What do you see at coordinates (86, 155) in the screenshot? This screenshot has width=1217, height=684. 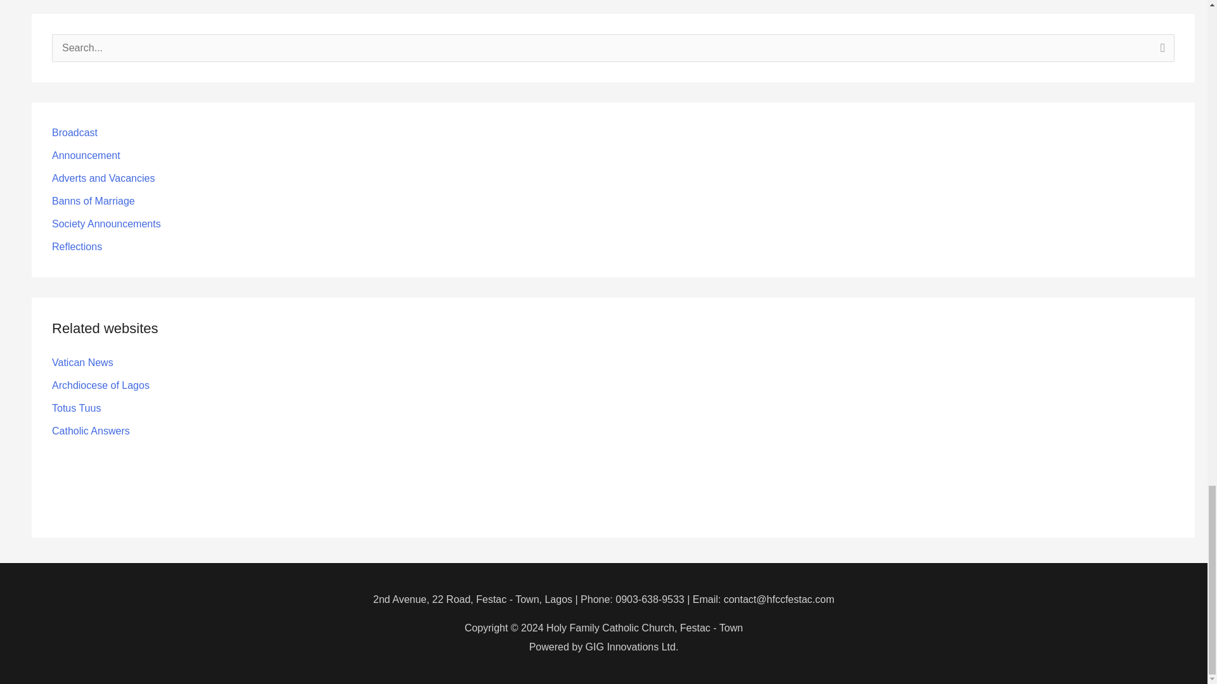 I see `Announcement` at bounding box center [86, 155].